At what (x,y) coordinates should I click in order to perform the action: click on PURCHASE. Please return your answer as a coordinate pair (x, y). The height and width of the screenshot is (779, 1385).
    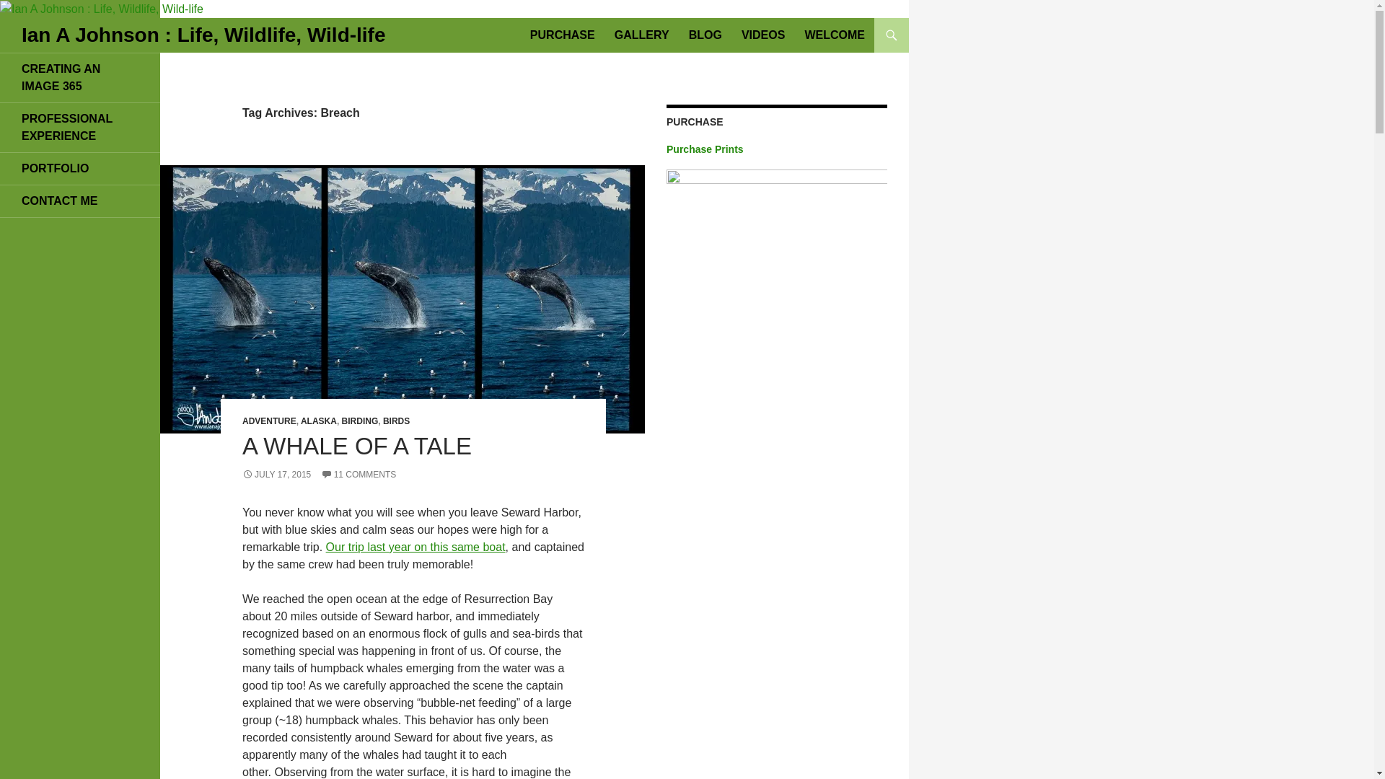
    Looking at the image, I should click on (563, 35).